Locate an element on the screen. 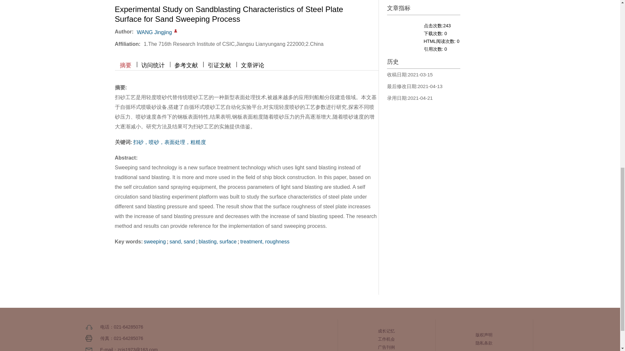  blasting, surface is located at coordinates (217, 241).